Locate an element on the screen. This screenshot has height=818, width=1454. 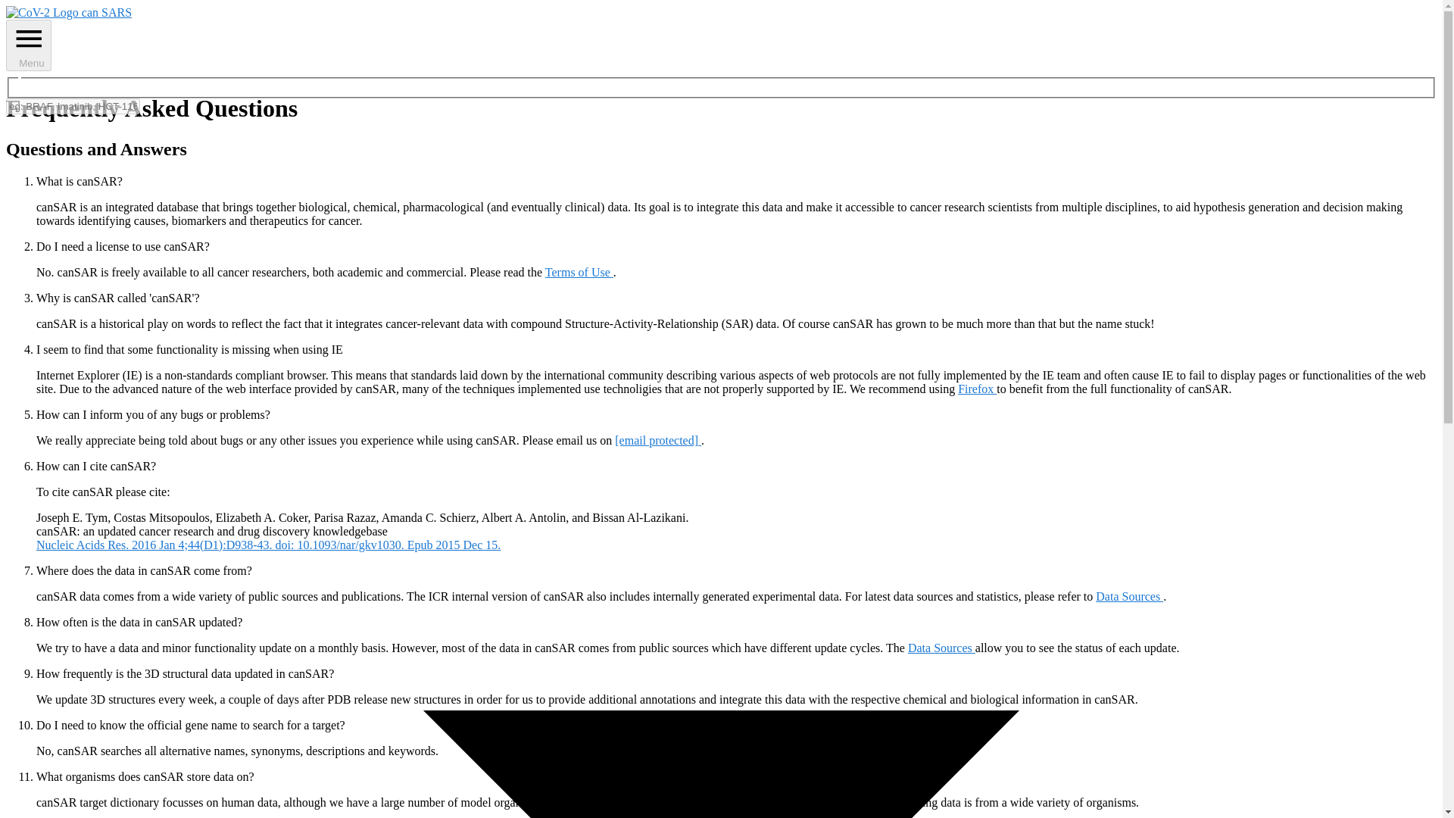
Data Sources is located at coordinates (1130, 595).